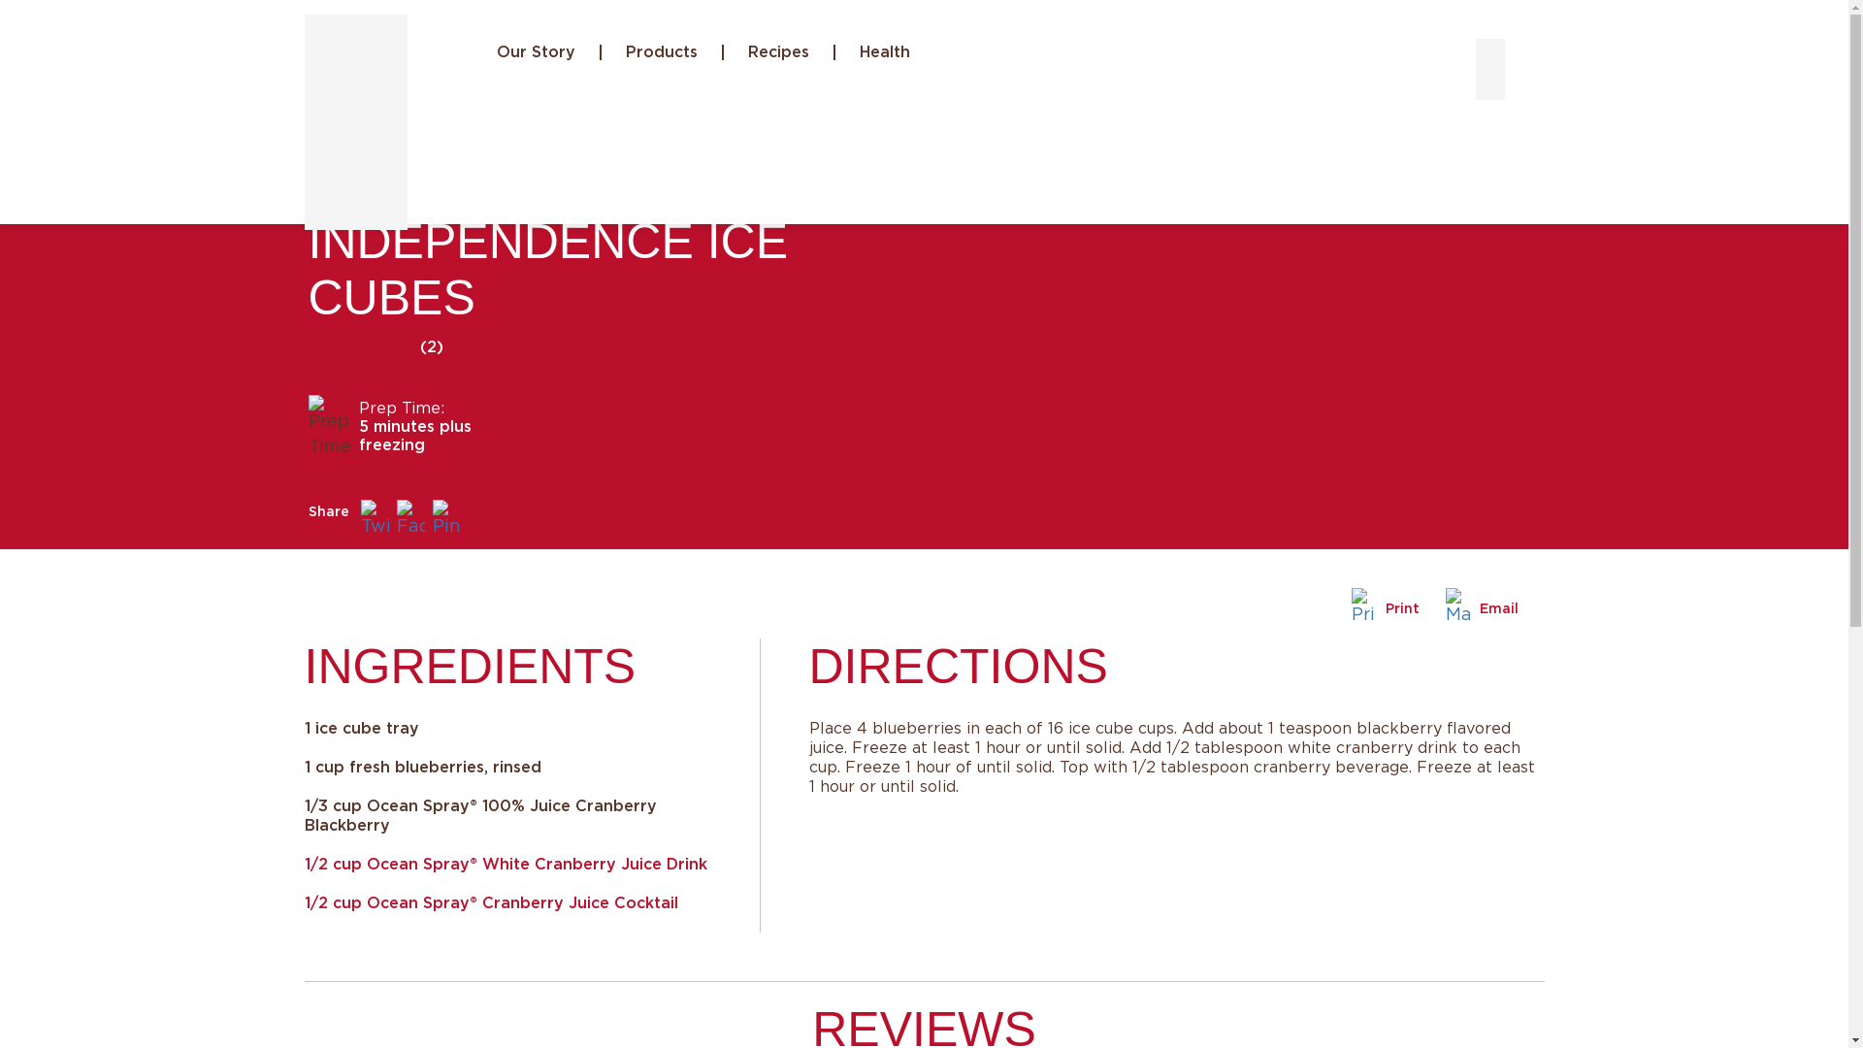  I want to click on (2), so click(439, 347).